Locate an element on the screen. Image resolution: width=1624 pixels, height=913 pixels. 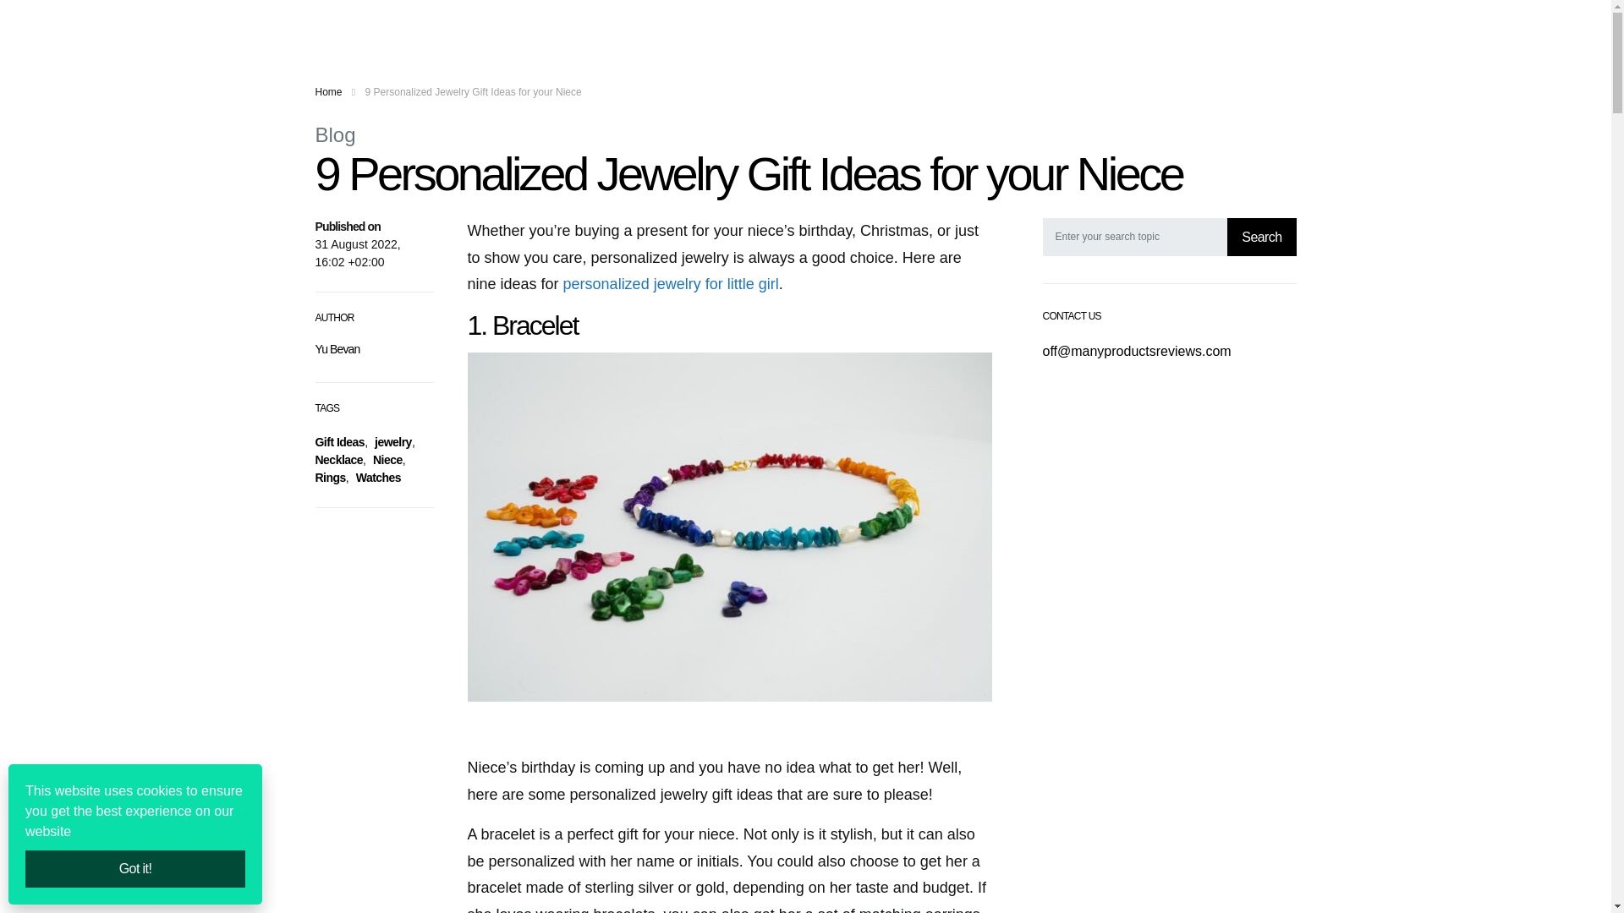
World Reviews is located at coordinates (684, 25).